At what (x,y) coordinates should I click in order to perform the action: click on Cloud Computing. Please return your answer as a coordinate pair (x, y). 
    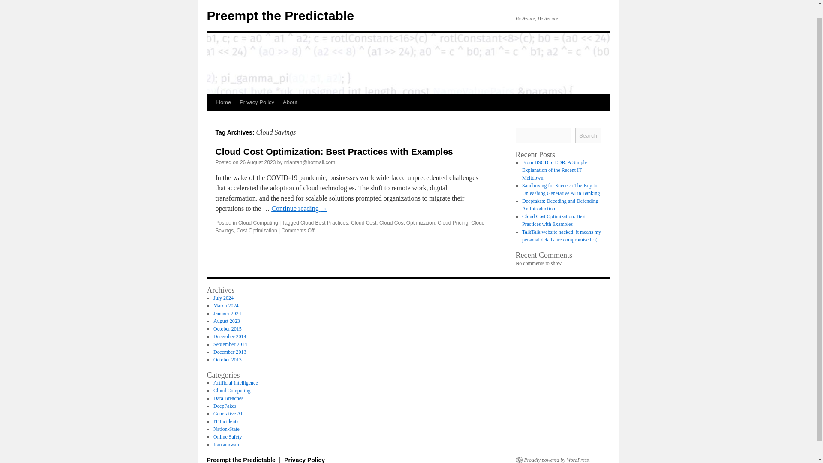
    Looking at the image, I should click on (258, 223).